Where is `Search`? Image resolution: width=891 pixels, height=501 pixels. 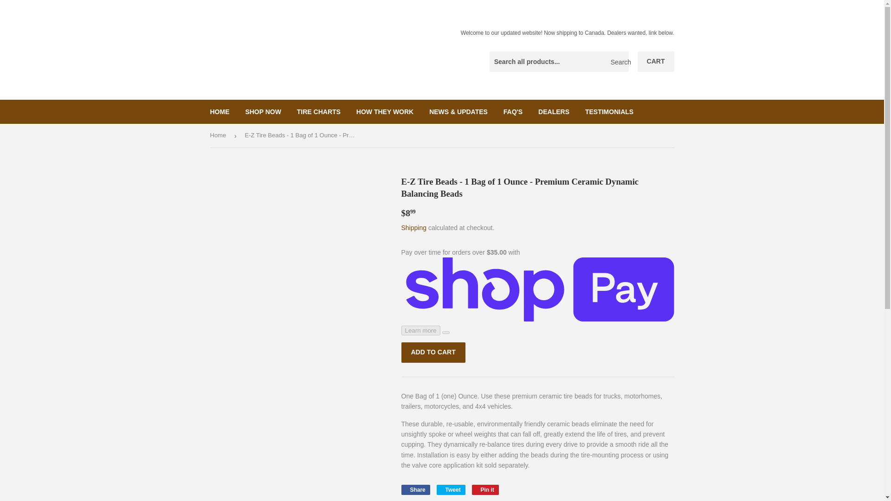 Search is located at coordinates (618, 62).